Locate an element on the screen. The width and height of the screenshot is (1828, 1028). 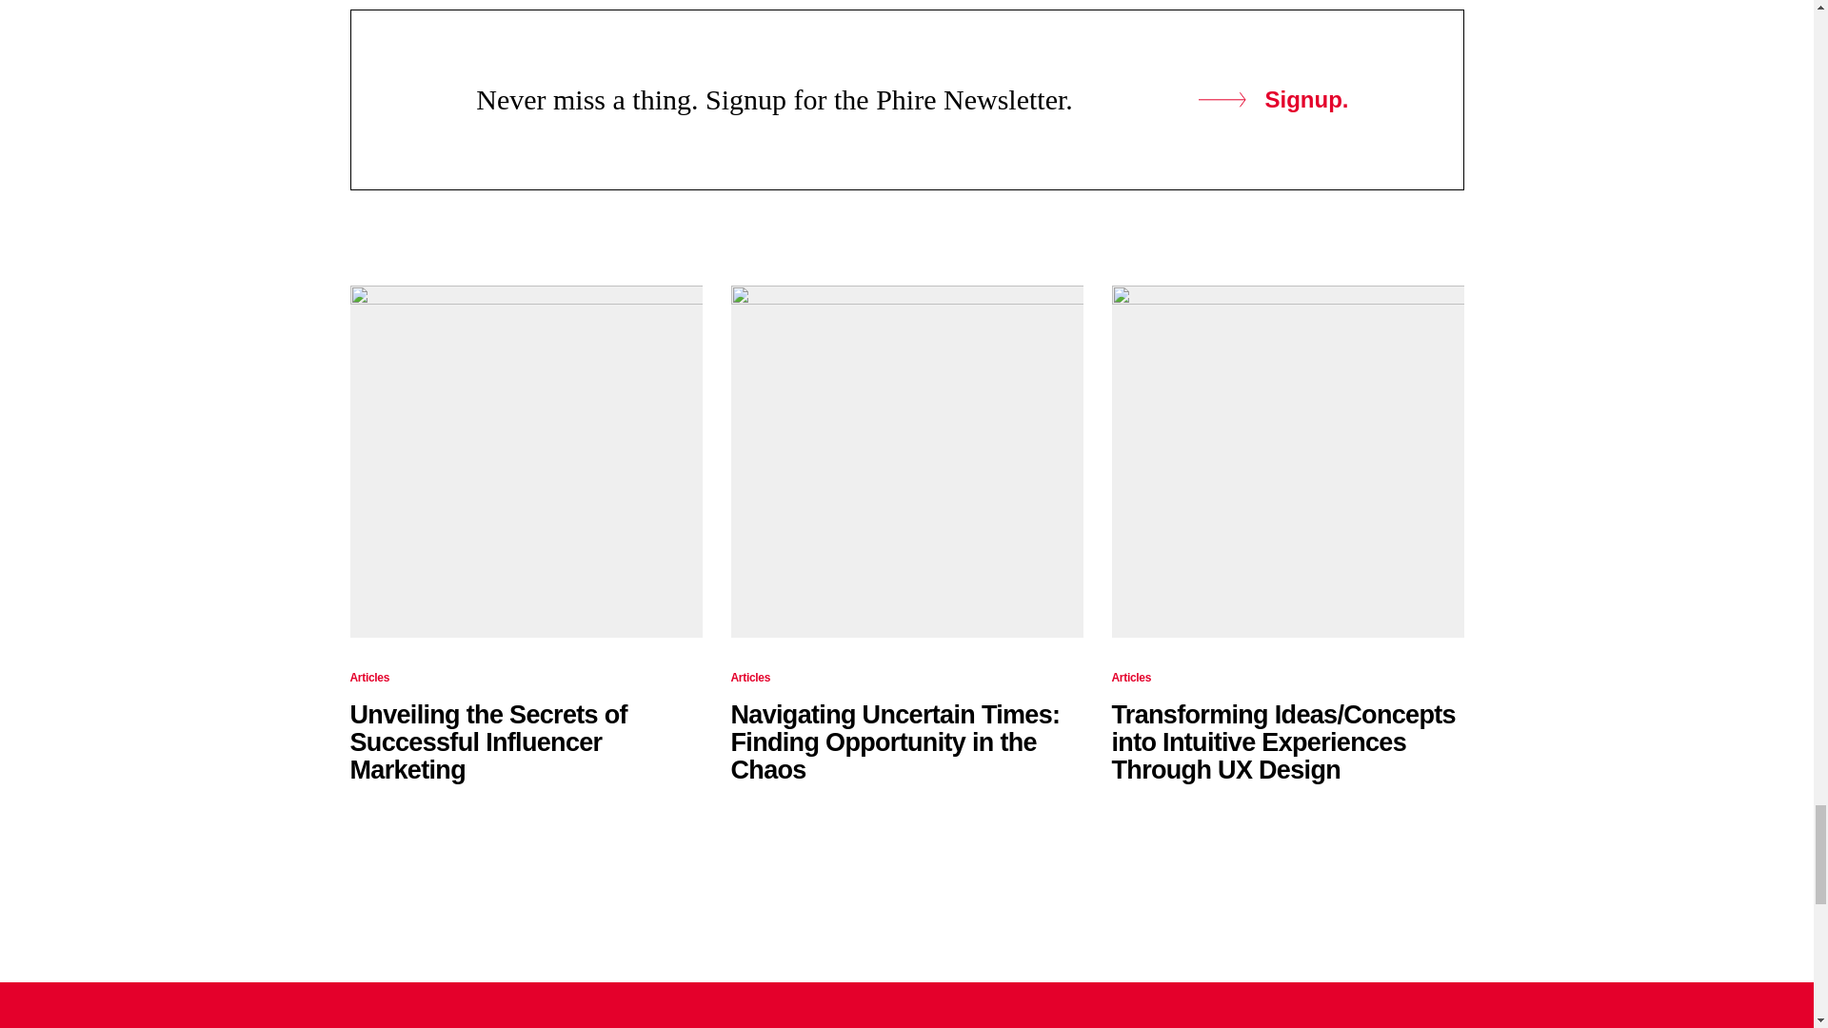
Articles is located at coordinates (751, 678).